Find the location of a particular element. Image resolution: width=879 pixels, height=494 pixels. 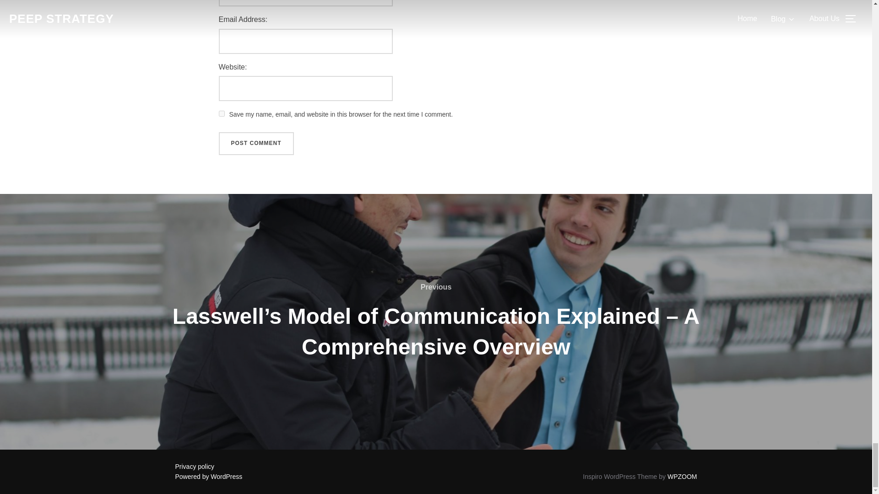

yes is located at coordinates (222, 113).